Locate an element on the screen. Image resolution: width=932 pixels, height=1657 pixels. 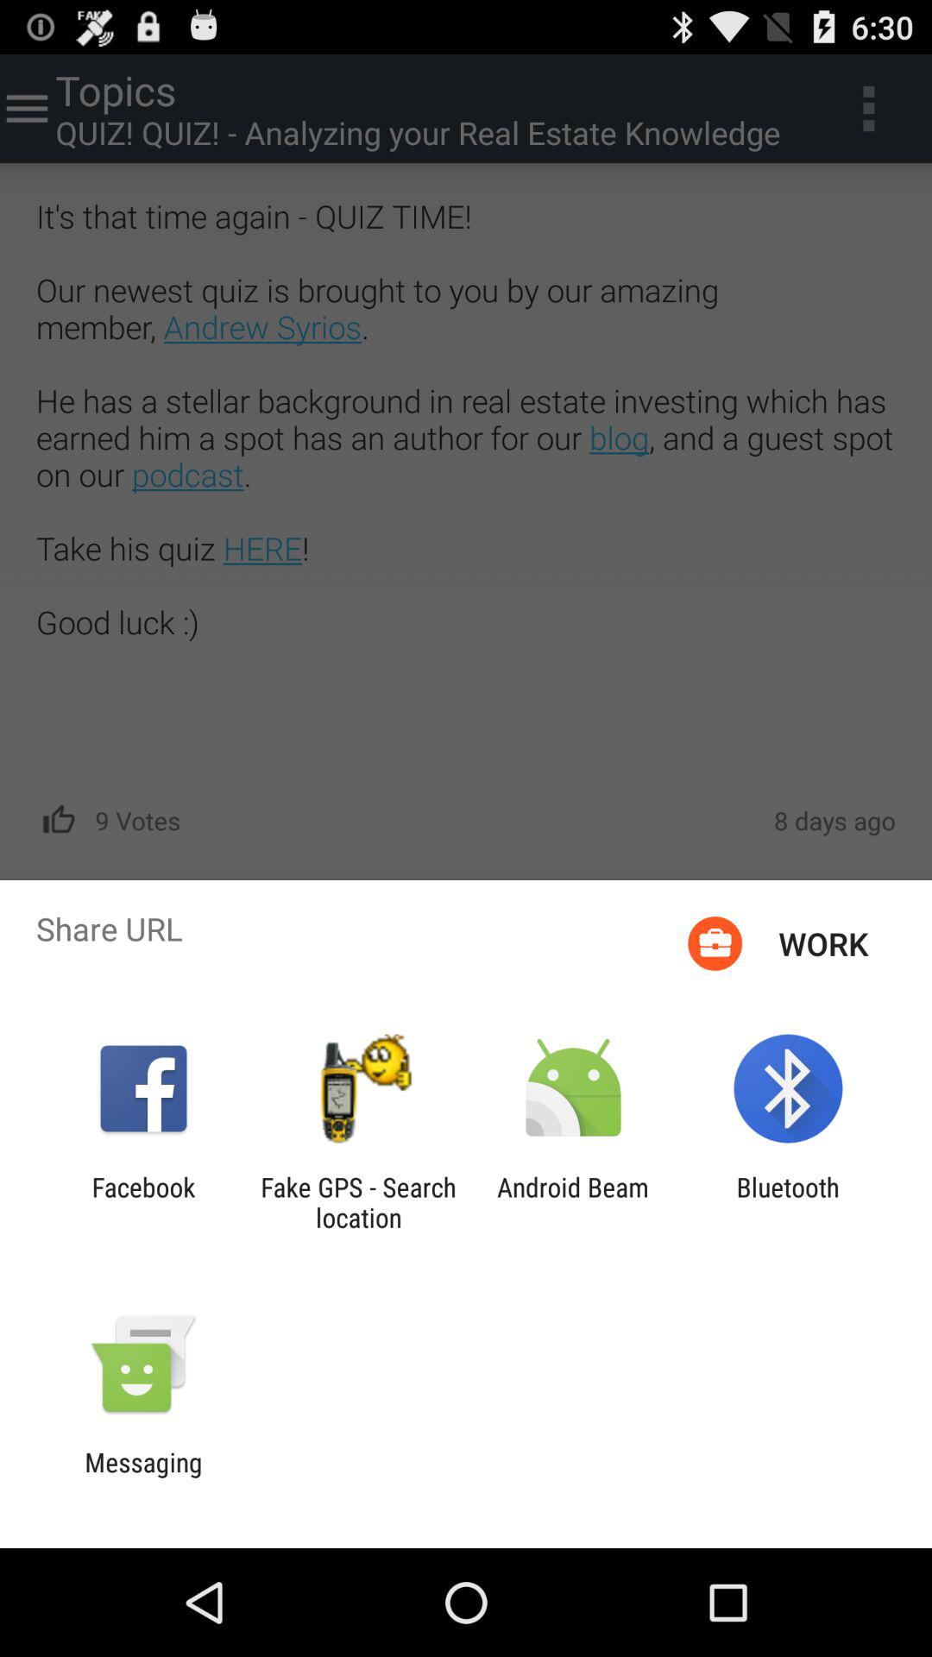
scroll until the facebook app is located at coordinates (143, 1202).